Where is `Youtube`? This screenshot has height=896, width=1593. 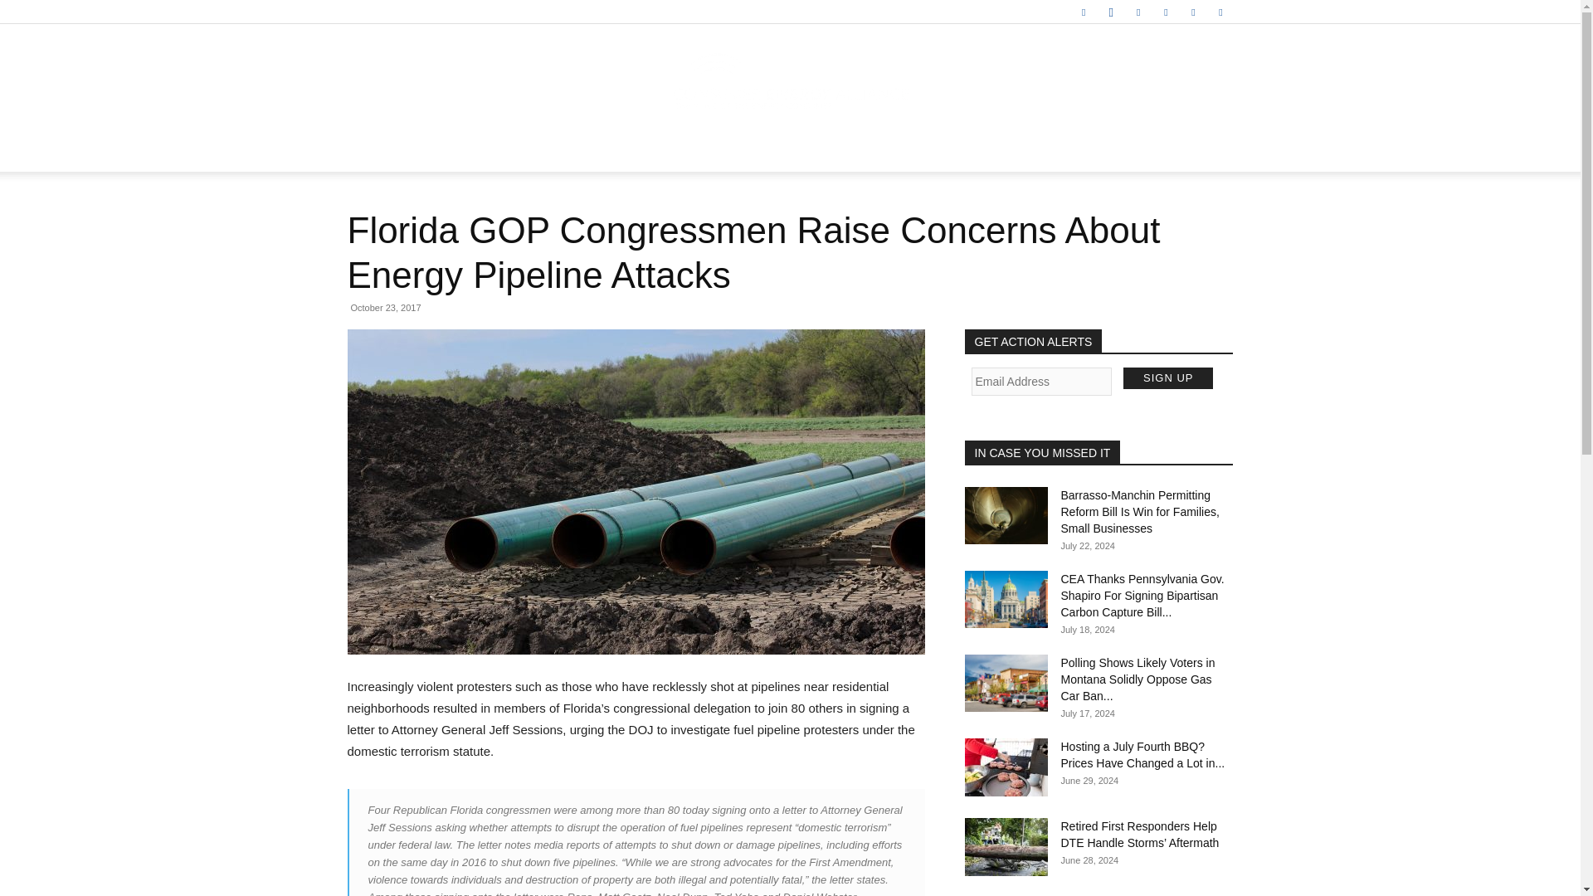
Youtube is located at coordinates (1220, 12).